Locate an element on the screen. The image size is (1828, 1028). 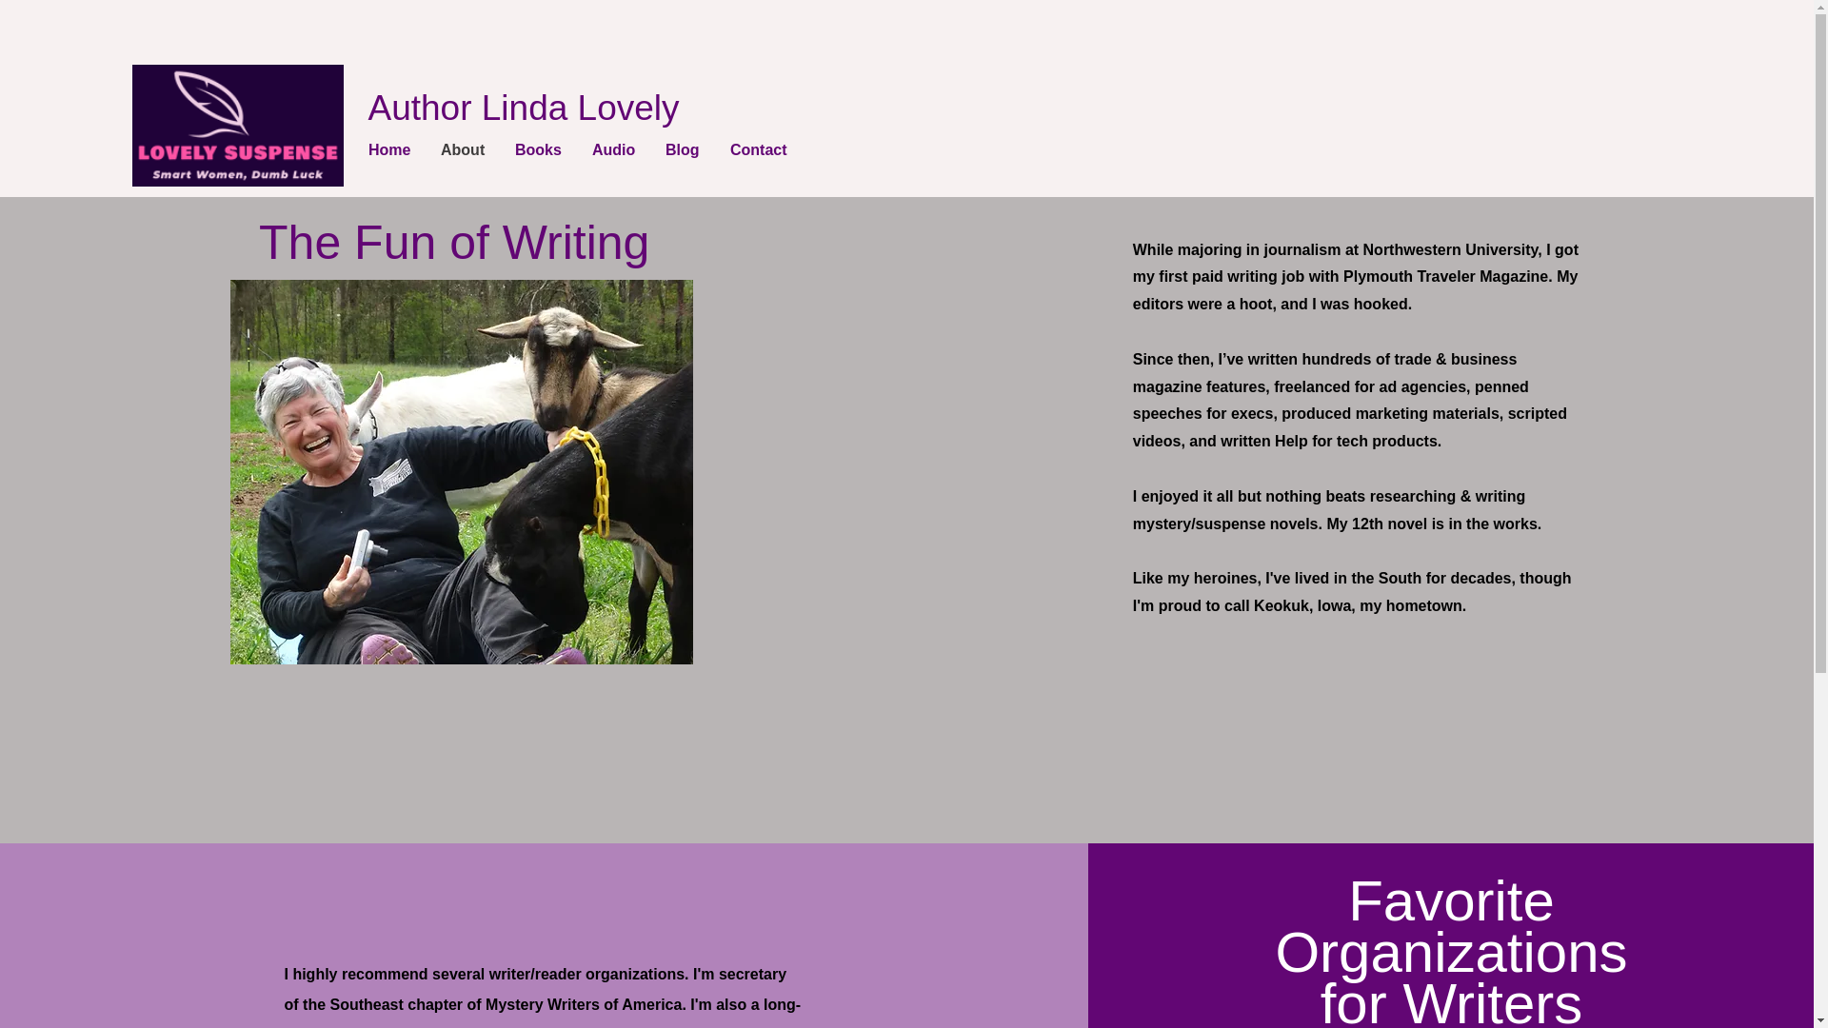
Home is located at coordinates (394, 149).